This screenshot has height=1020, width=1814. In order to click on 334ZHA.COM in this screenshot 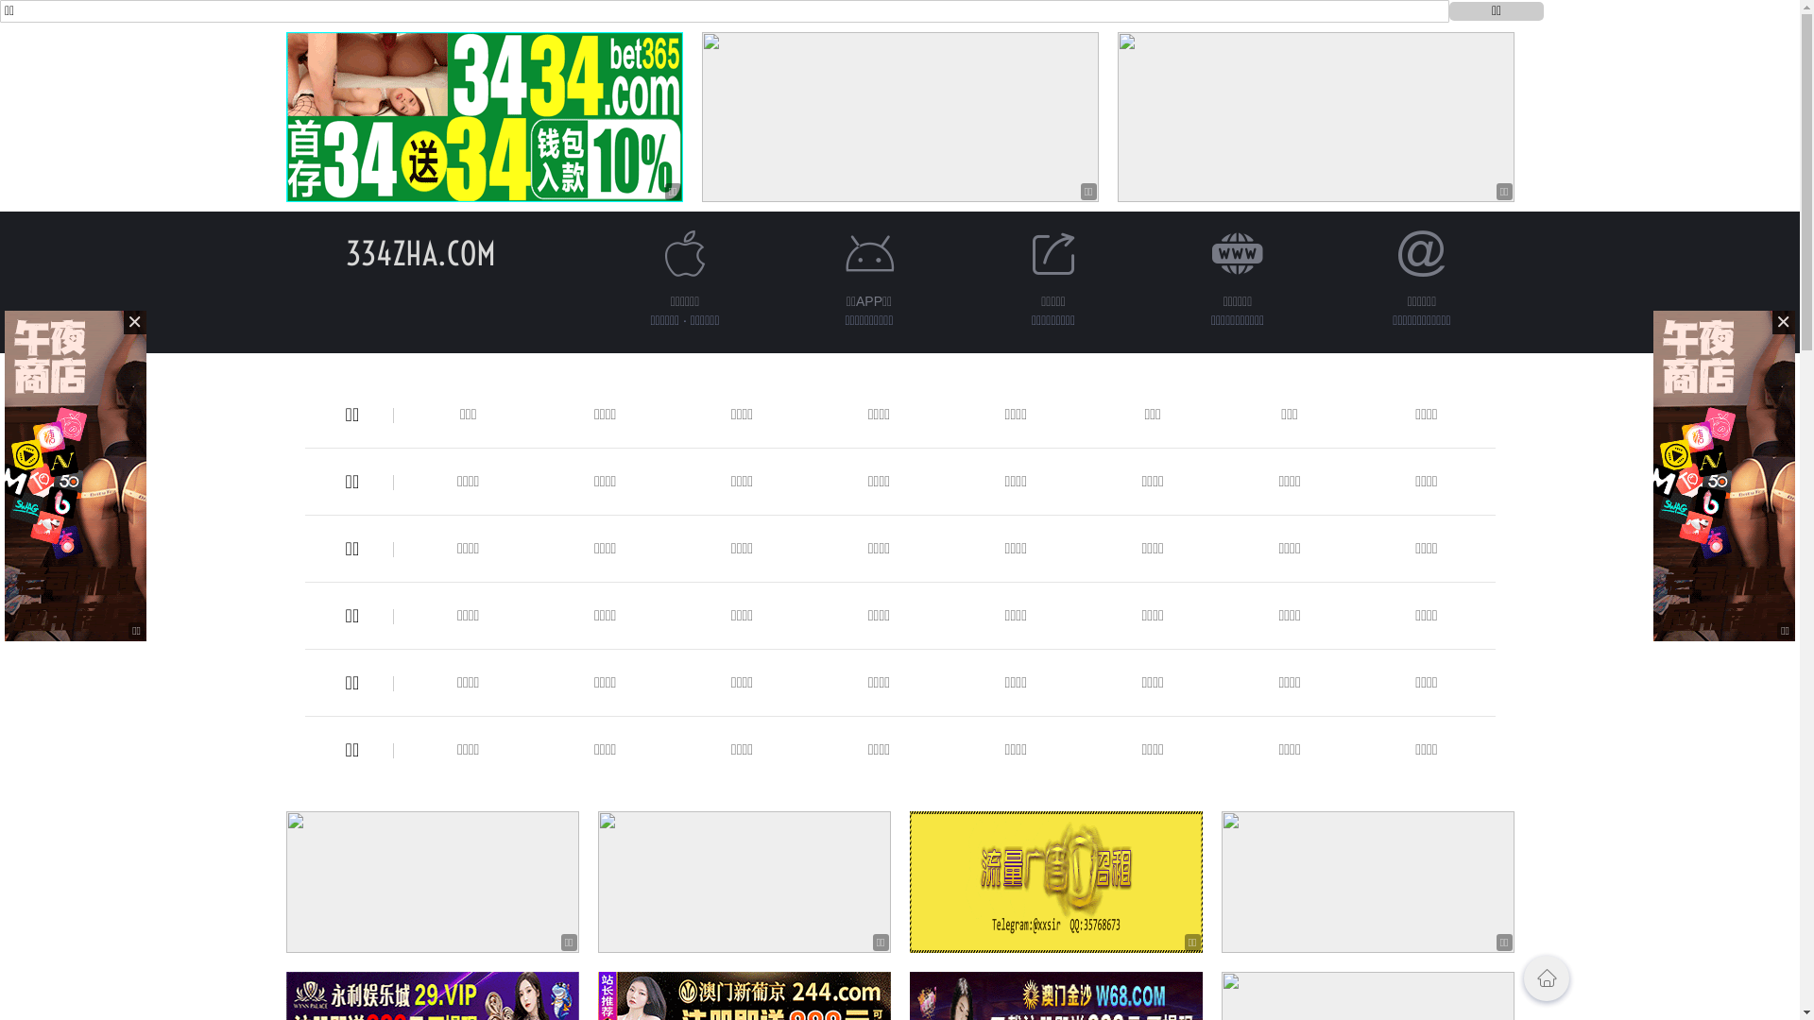, I will do `click(421, 253)`.